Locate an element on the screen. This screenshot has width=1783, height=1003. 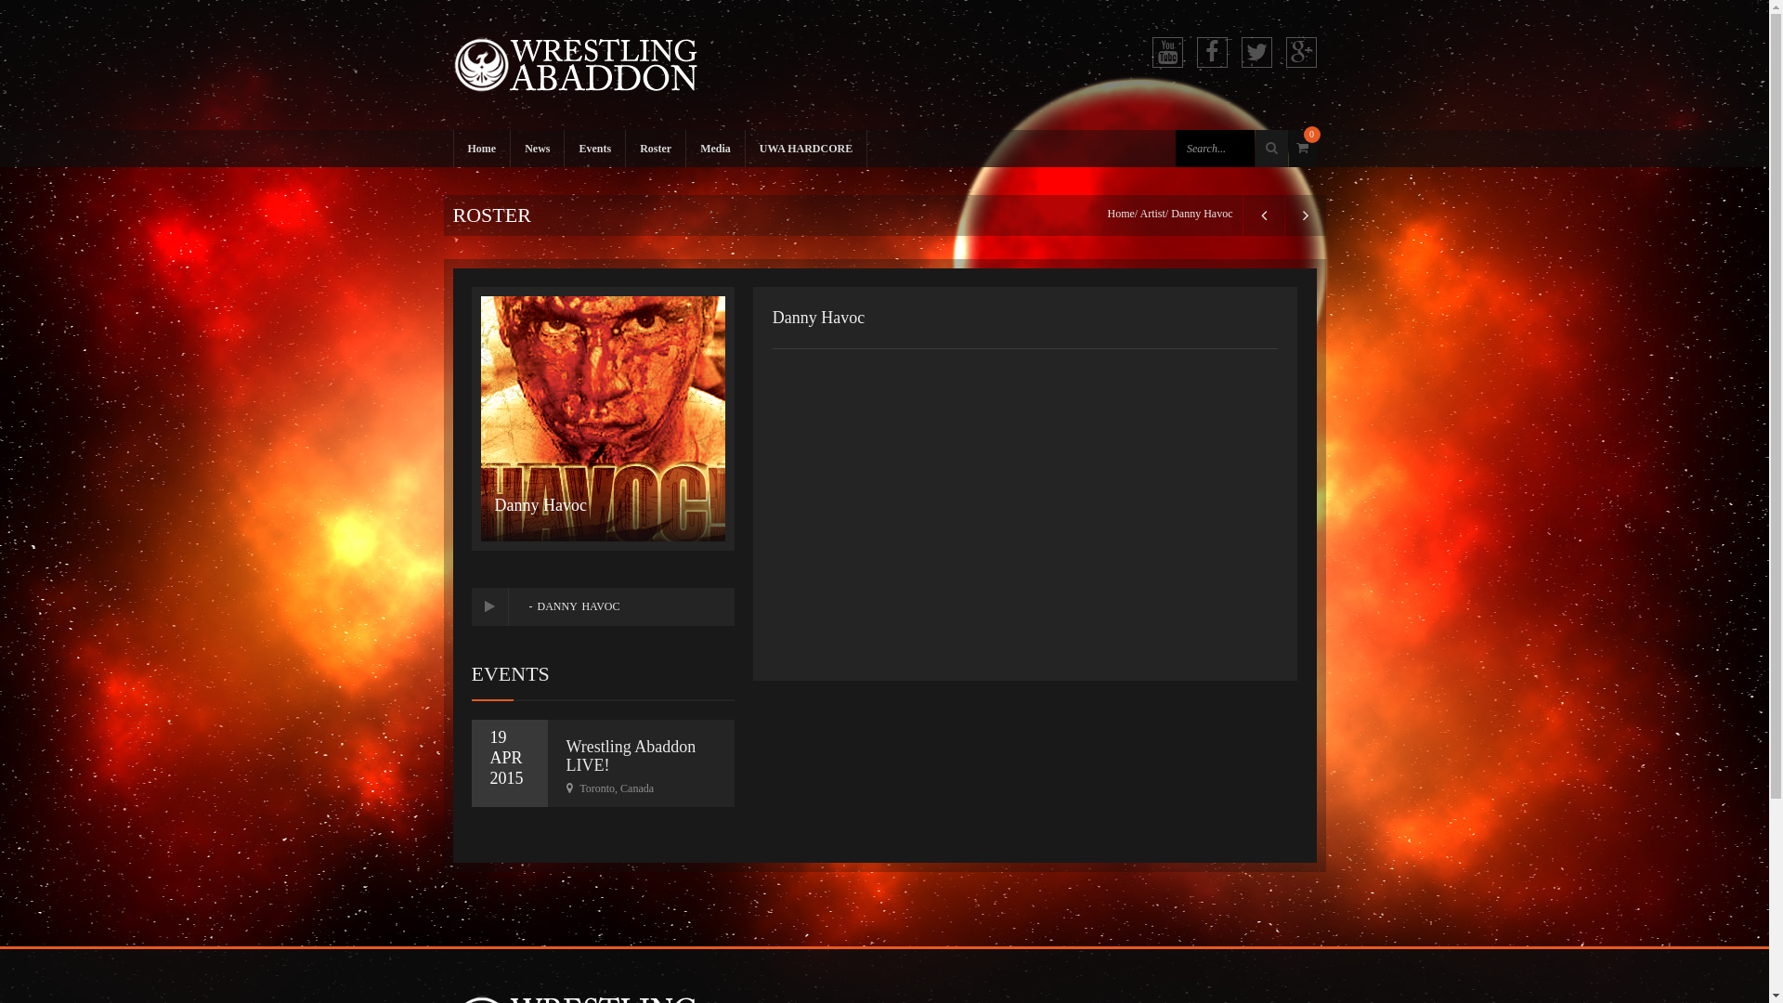
Artist is located at coordinates (1153, 214).